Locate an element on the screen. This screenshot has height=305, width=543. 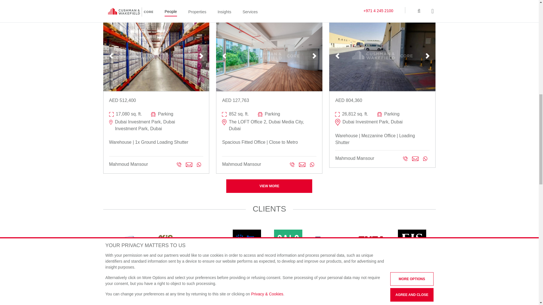
NeftLink is located at coordinates (164, 299).